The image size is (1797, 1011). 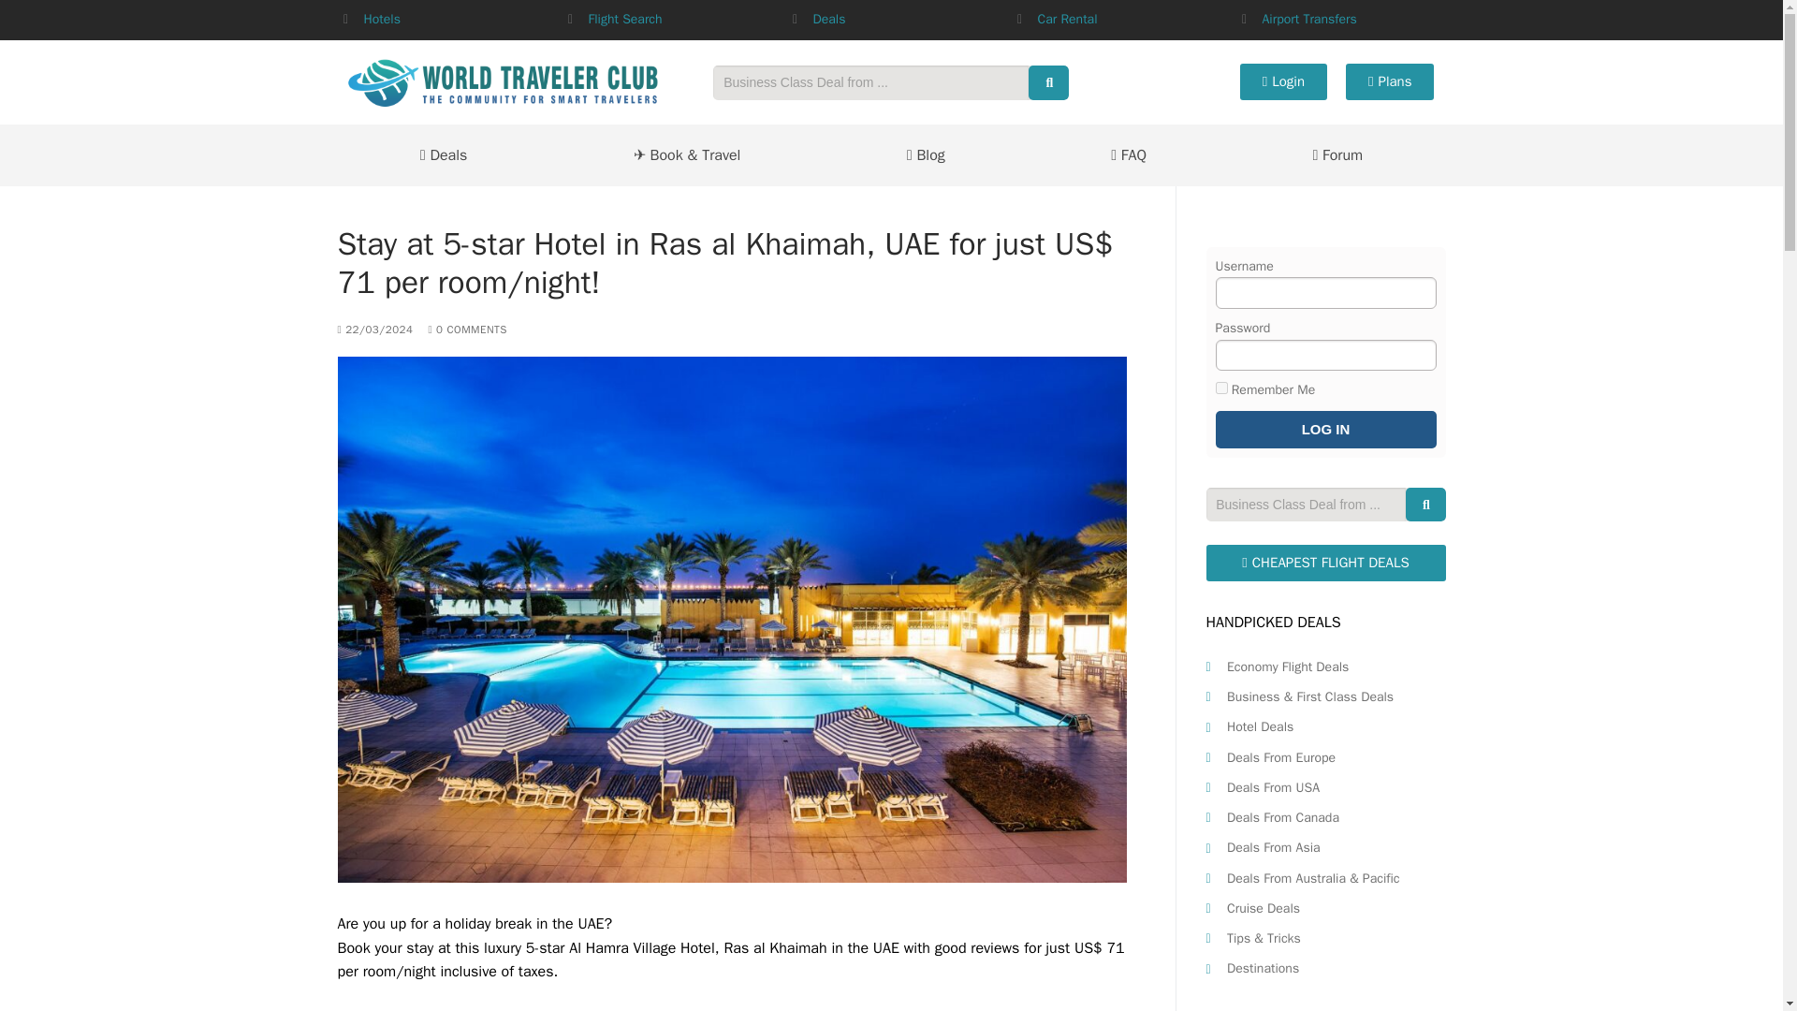 I want to click on Login, so click(x=1283, y=81).